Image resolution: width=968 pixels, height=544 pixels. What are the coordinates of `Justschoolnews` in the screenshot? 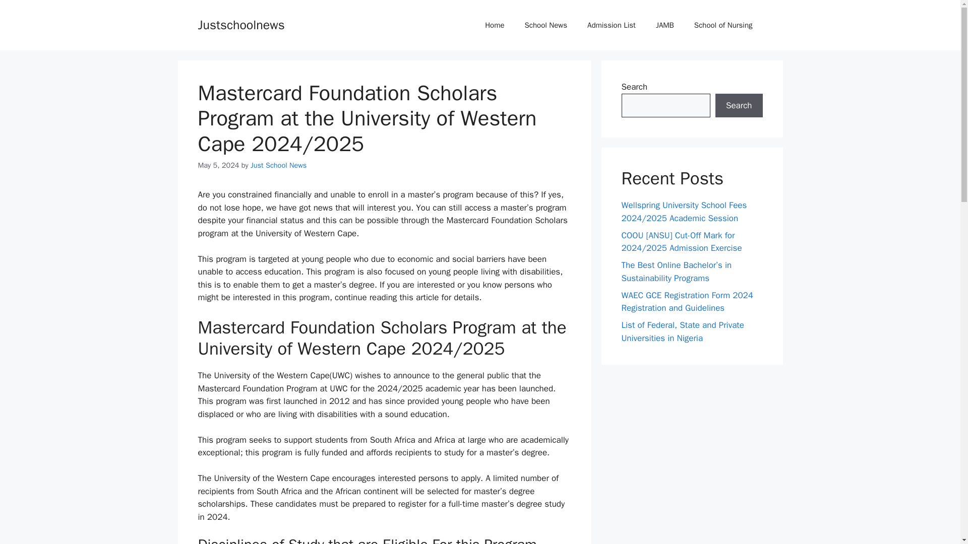 It's located at (241, 24).